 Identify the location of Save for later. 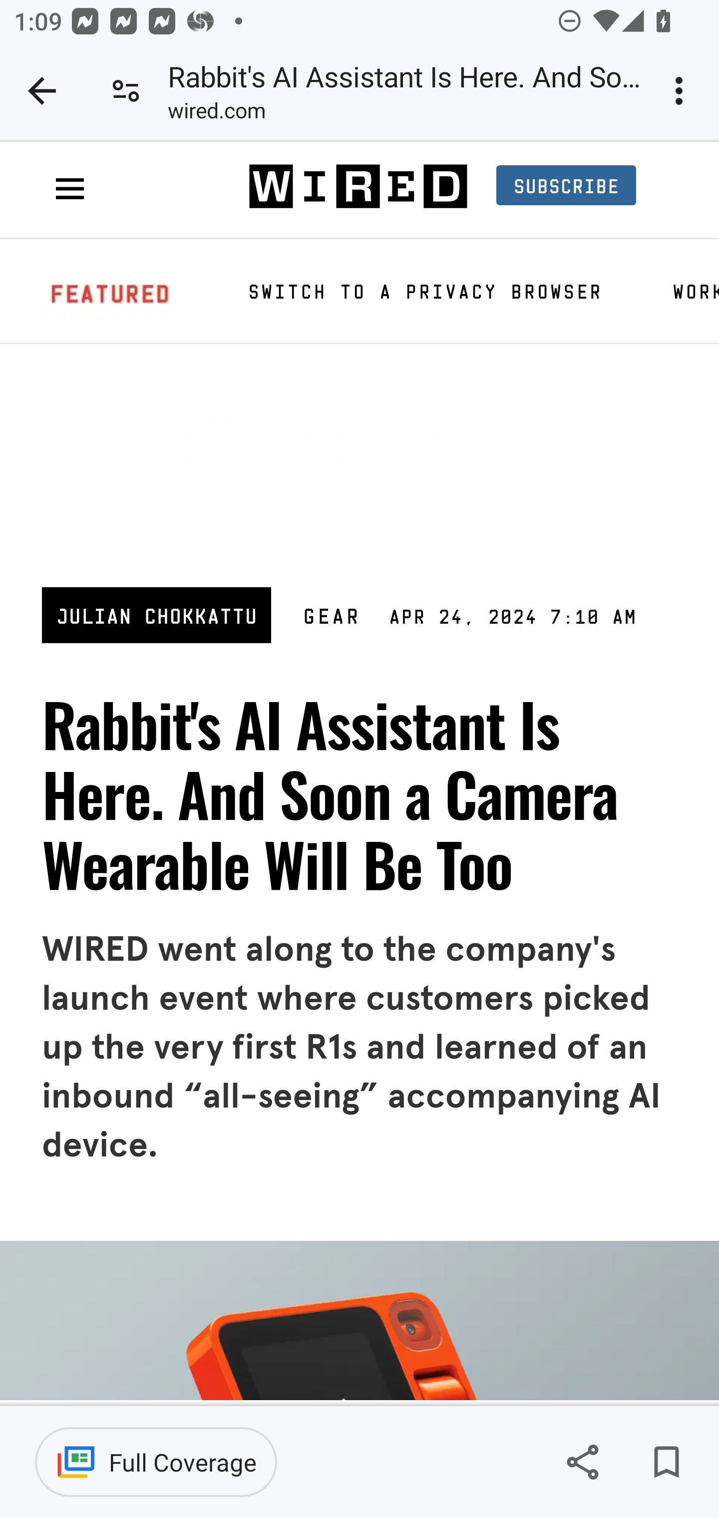
(666, 1462).